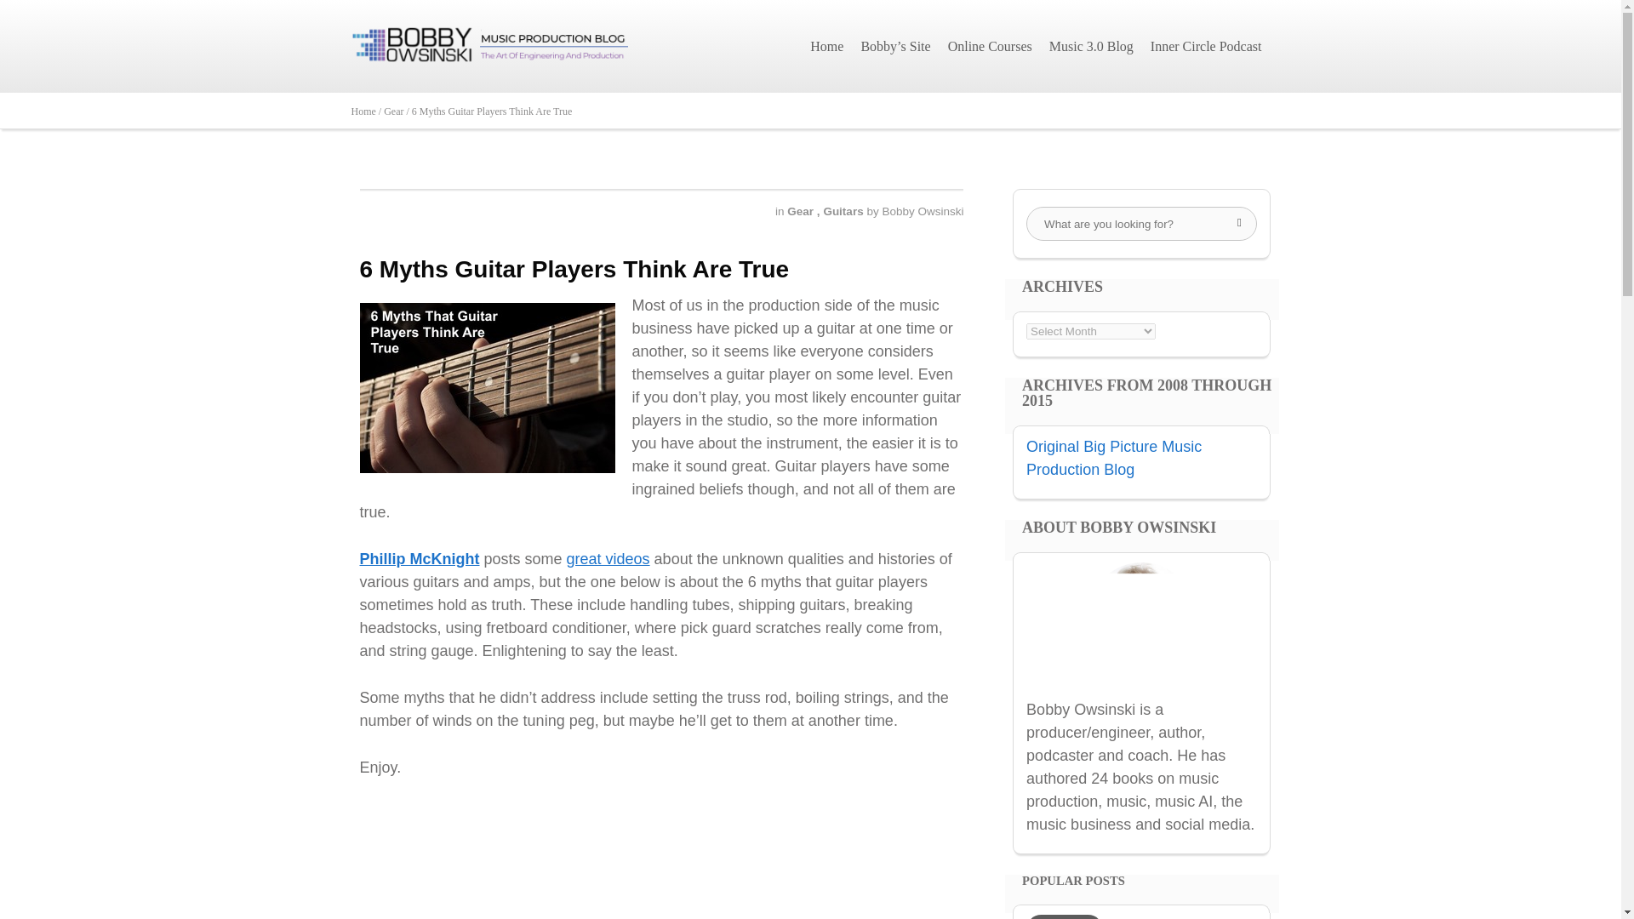  What do you see at coordinates (802, 211) in the screenshot?
I see `Gear` at bounding box center [802, 211].